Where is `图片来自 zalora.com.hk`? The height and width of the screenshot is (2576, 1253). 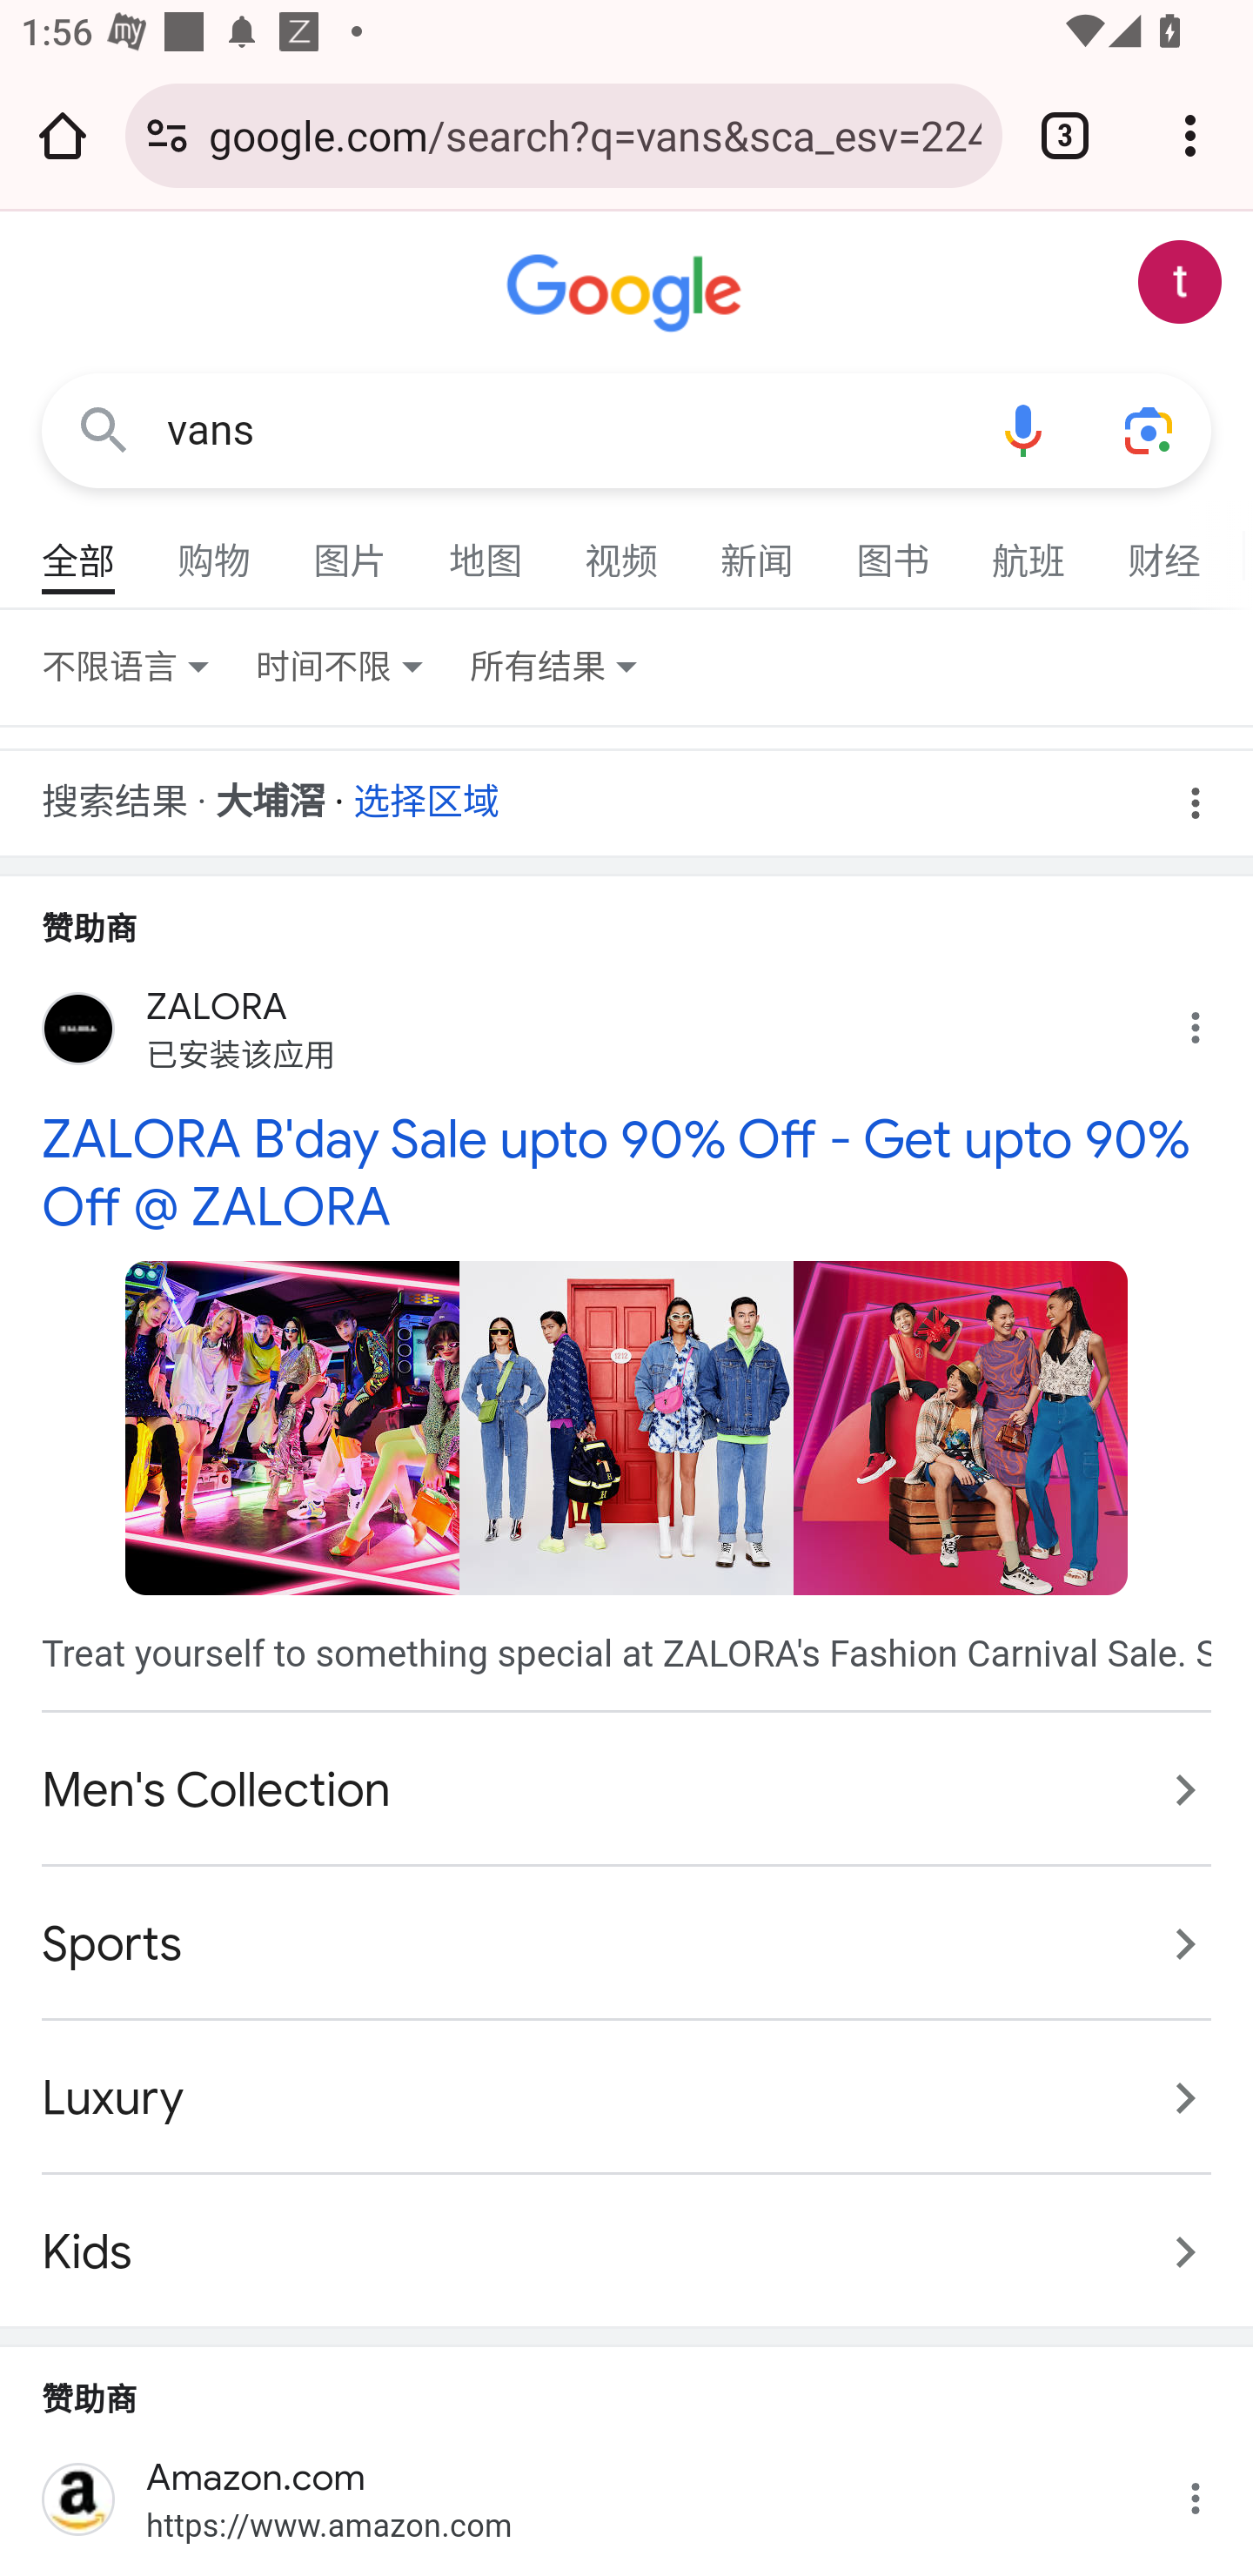 图片来自 zalora.com.hk is located at coordinates (292, 1427).